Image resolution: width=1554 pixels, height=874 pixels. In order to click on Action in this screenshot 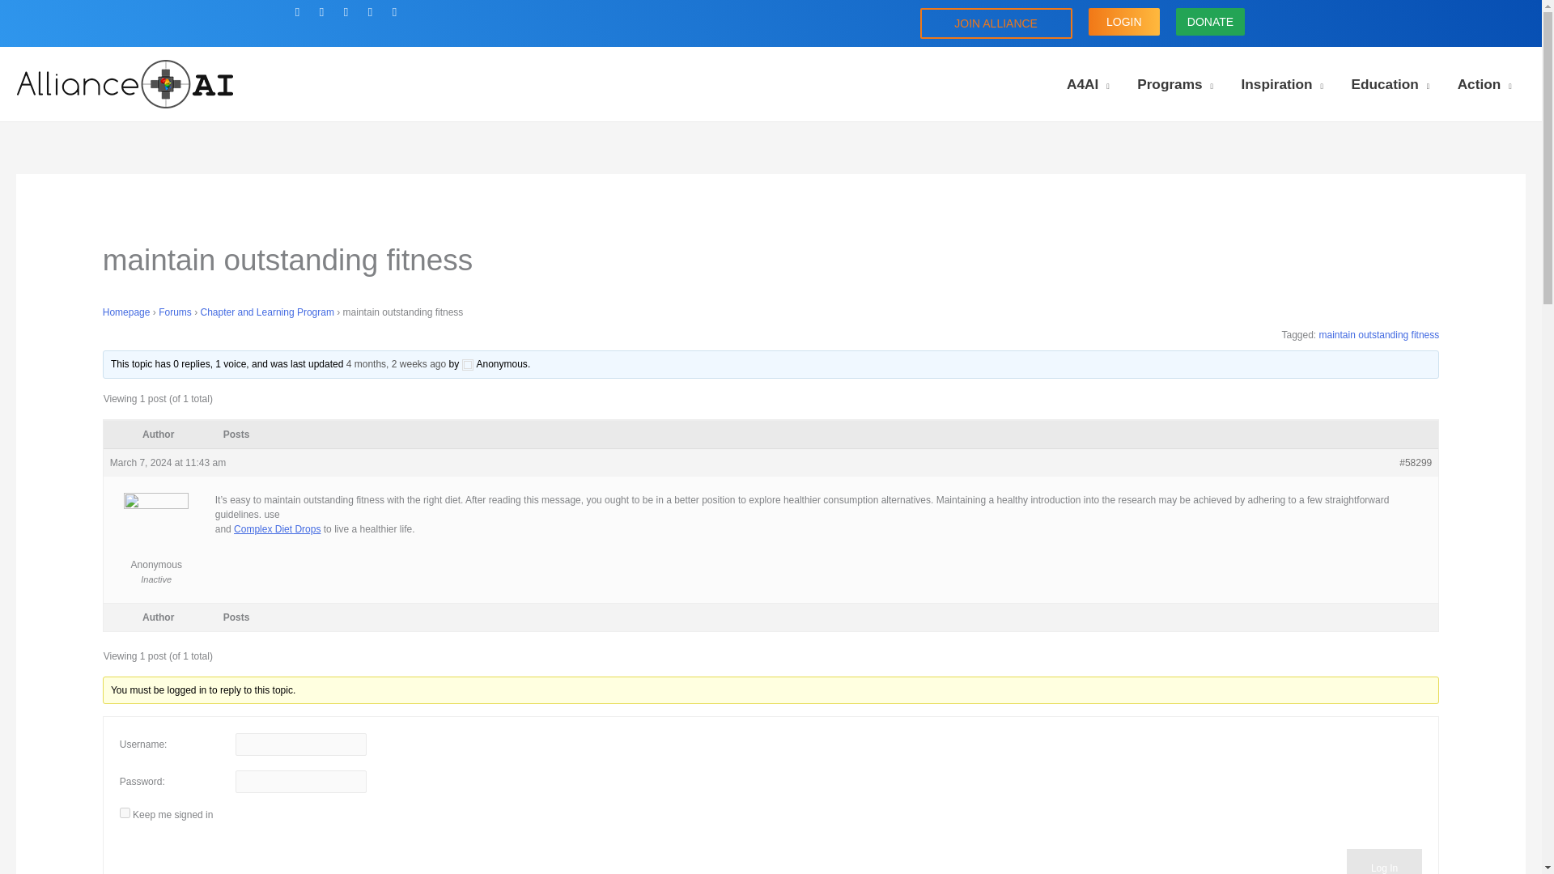, I will do `click(1484, 84)`.